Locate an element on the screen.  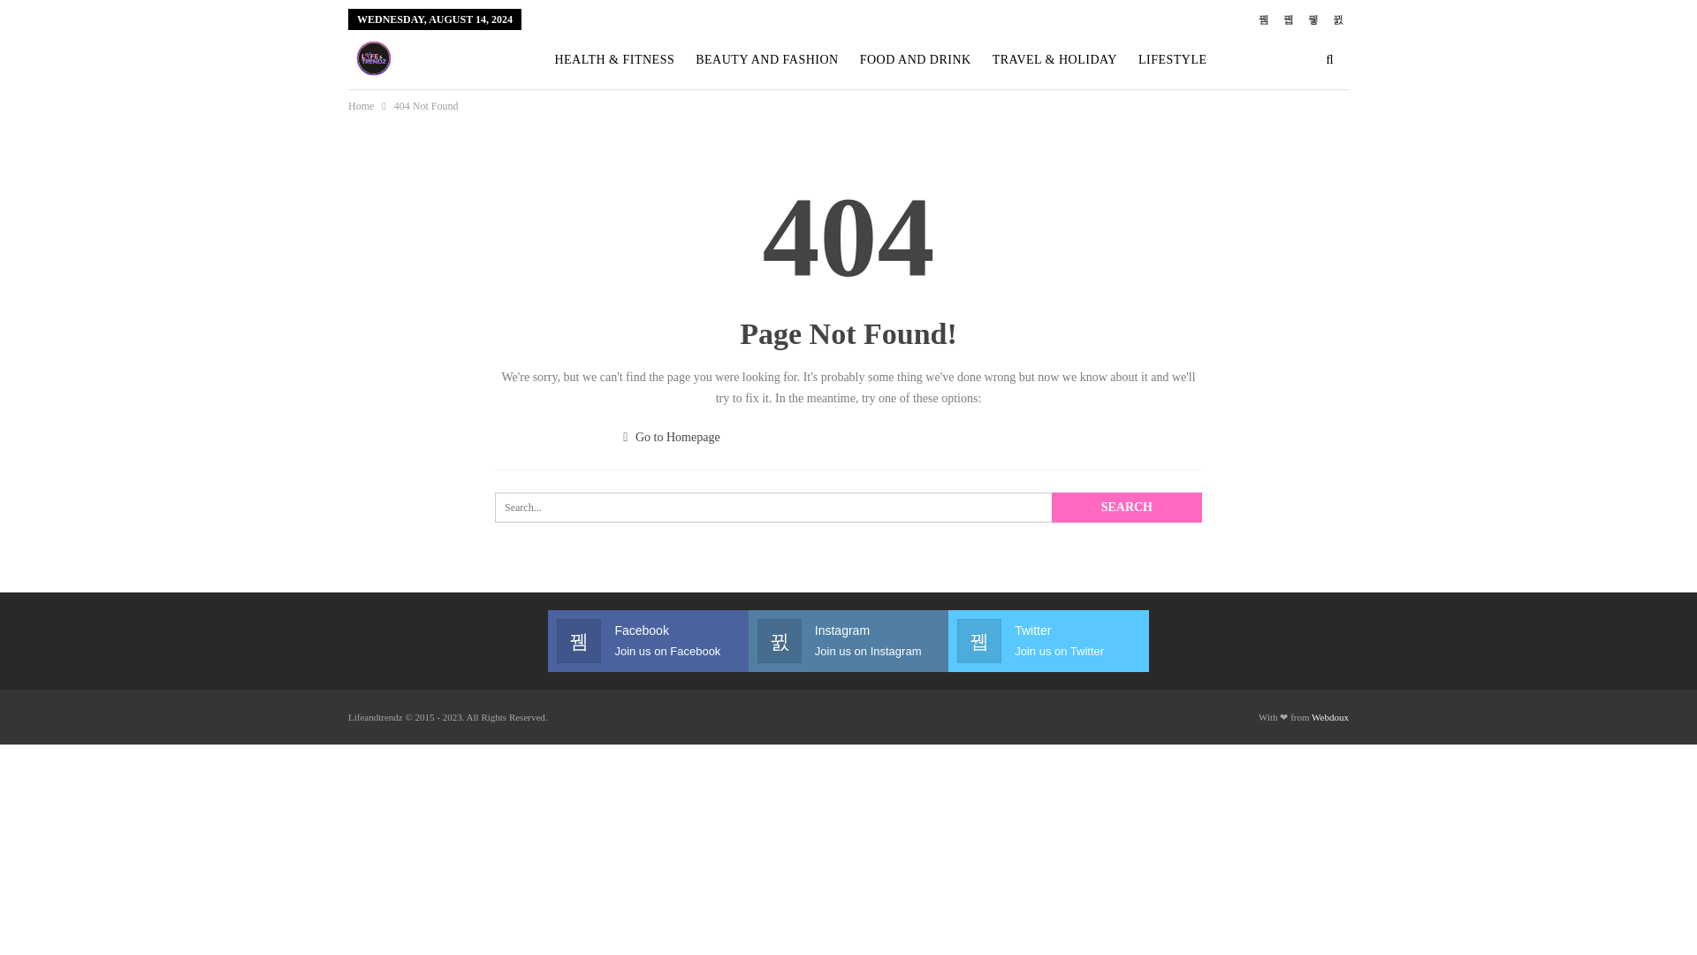
FOOD AND DRINK is located at coordinates (915, 60).